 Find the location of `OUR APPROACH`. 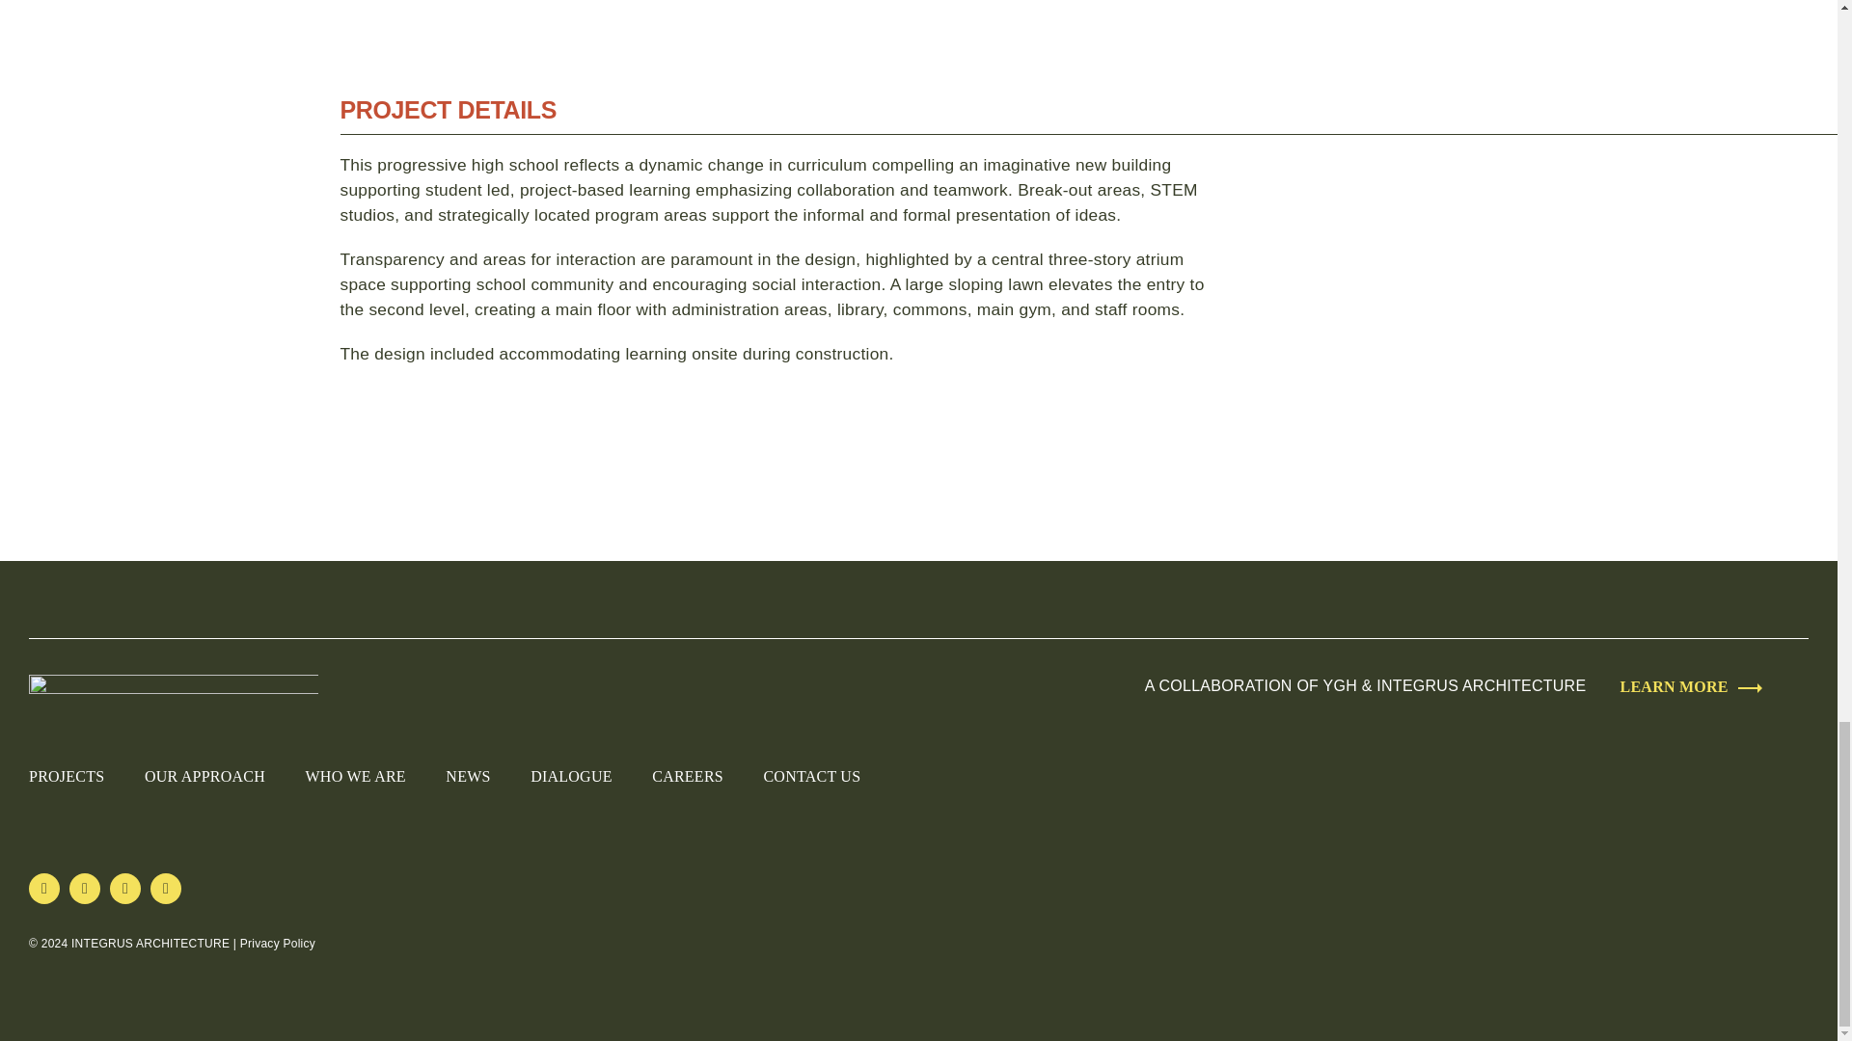

OUR APPROACH is located at coordinates (204, 776).